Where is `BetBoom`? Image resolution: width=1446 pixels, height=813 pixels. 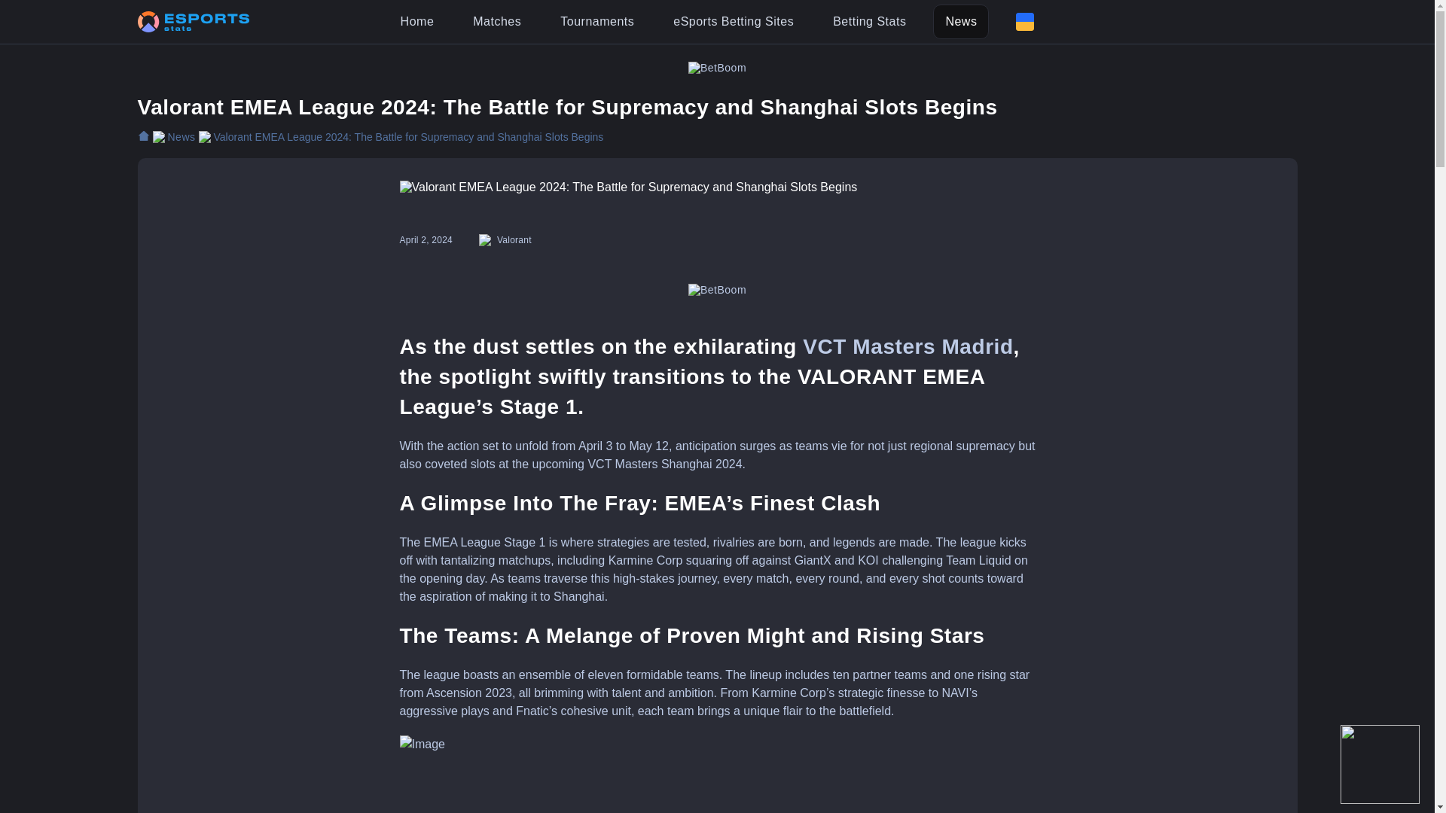 BetBoom is located at coordinates (717, 68).